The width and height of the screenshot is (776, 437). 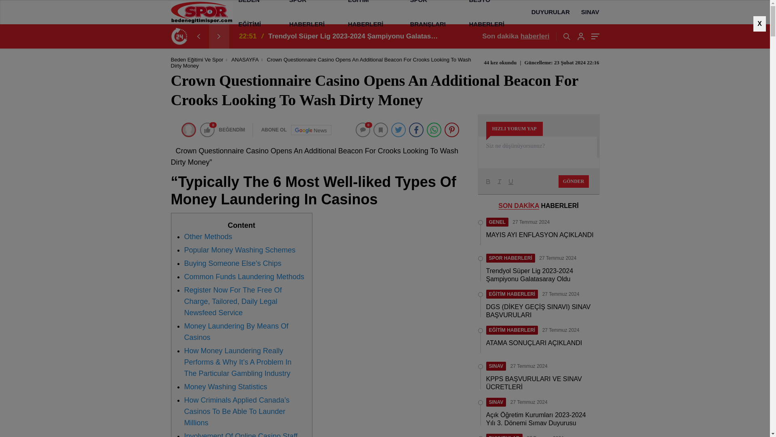 I want to click on DUYURULAR, so click(x=550, y=12).